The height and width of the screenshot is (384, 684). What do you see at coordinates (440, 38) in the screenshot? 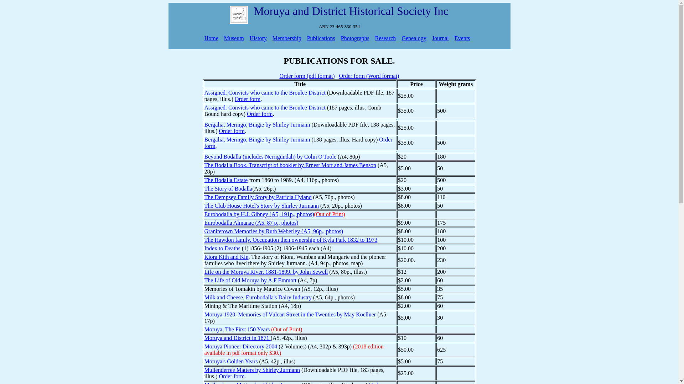
I see `Journal` at bounding box center [440, 38].